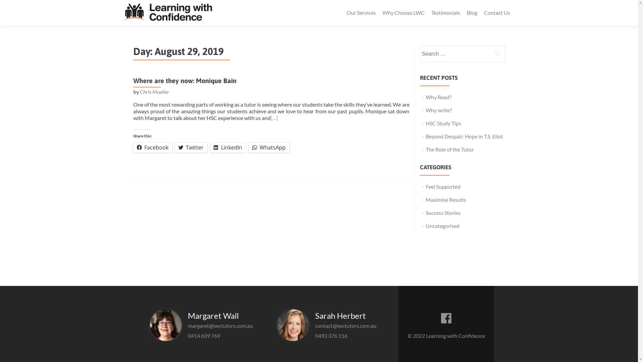  Describe the element at coordinates (443, 123) in the screenshot. I see `HSC Study Tips` at that location.